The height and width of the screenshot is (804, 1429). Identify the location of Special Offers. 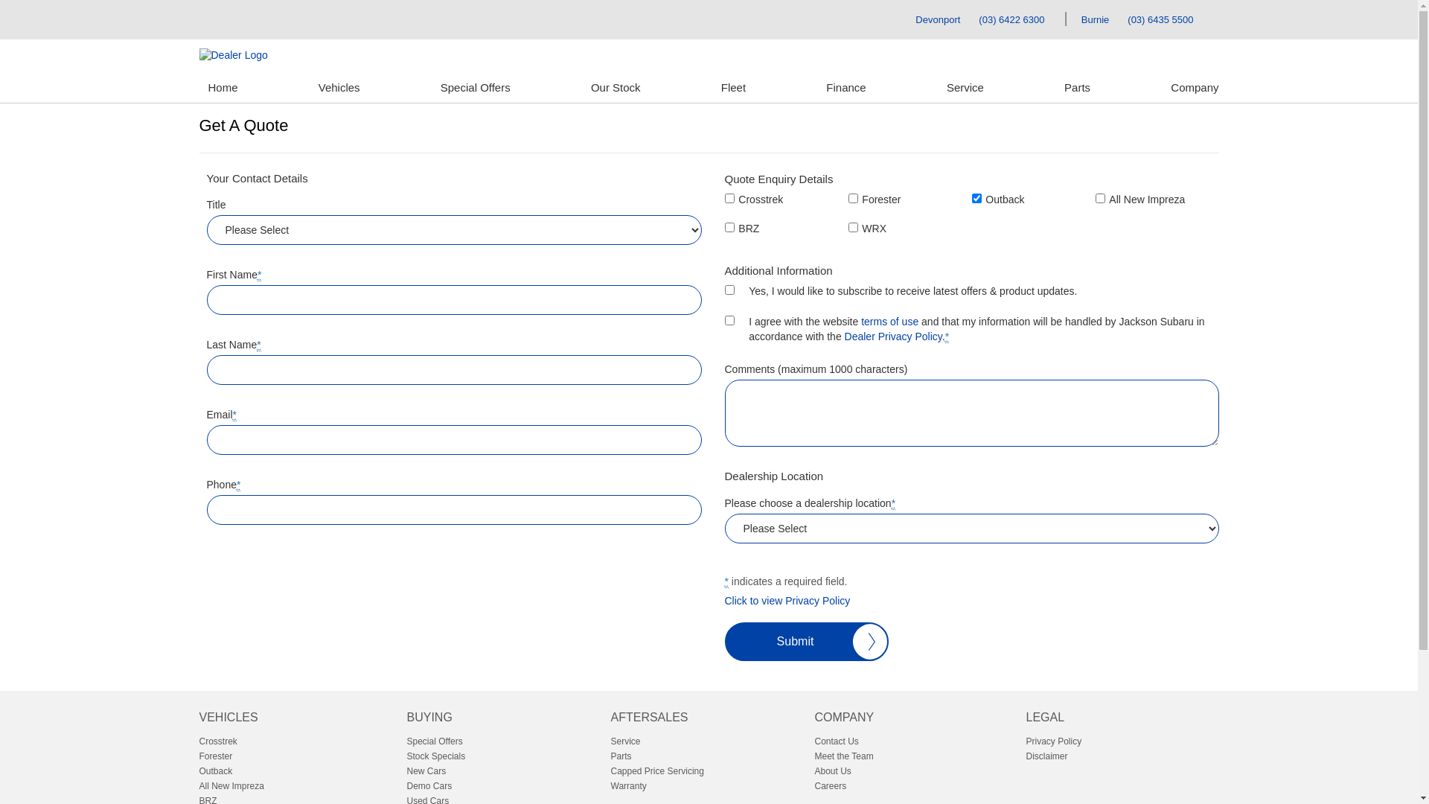
(476, 88).